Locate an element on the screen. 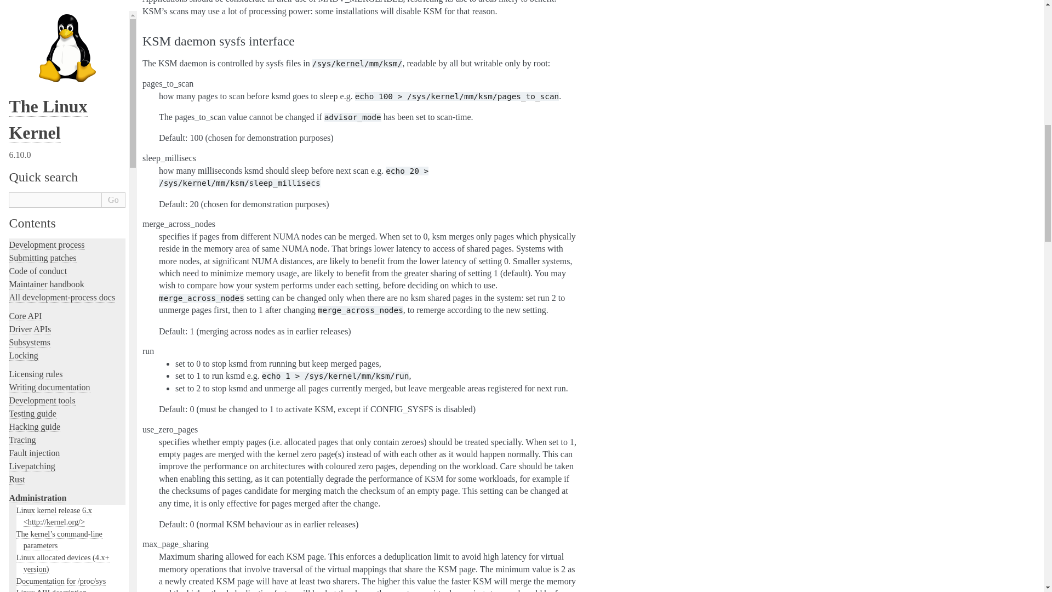  Bisecting a bug is located at coordinates (41, 118).